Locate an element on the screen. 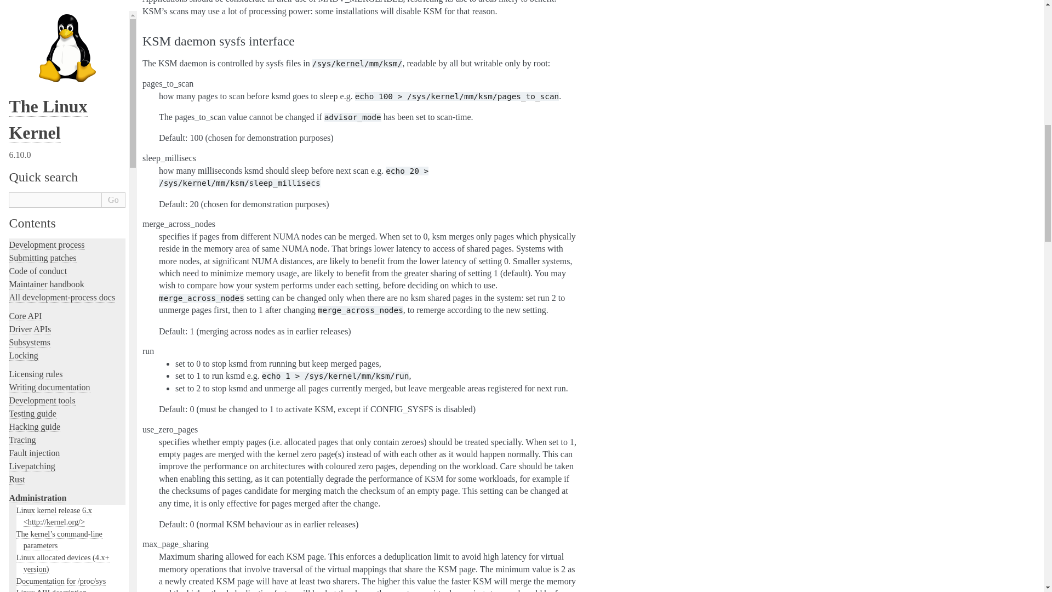  Bisecting a bug is located at coordinates (41, 118).